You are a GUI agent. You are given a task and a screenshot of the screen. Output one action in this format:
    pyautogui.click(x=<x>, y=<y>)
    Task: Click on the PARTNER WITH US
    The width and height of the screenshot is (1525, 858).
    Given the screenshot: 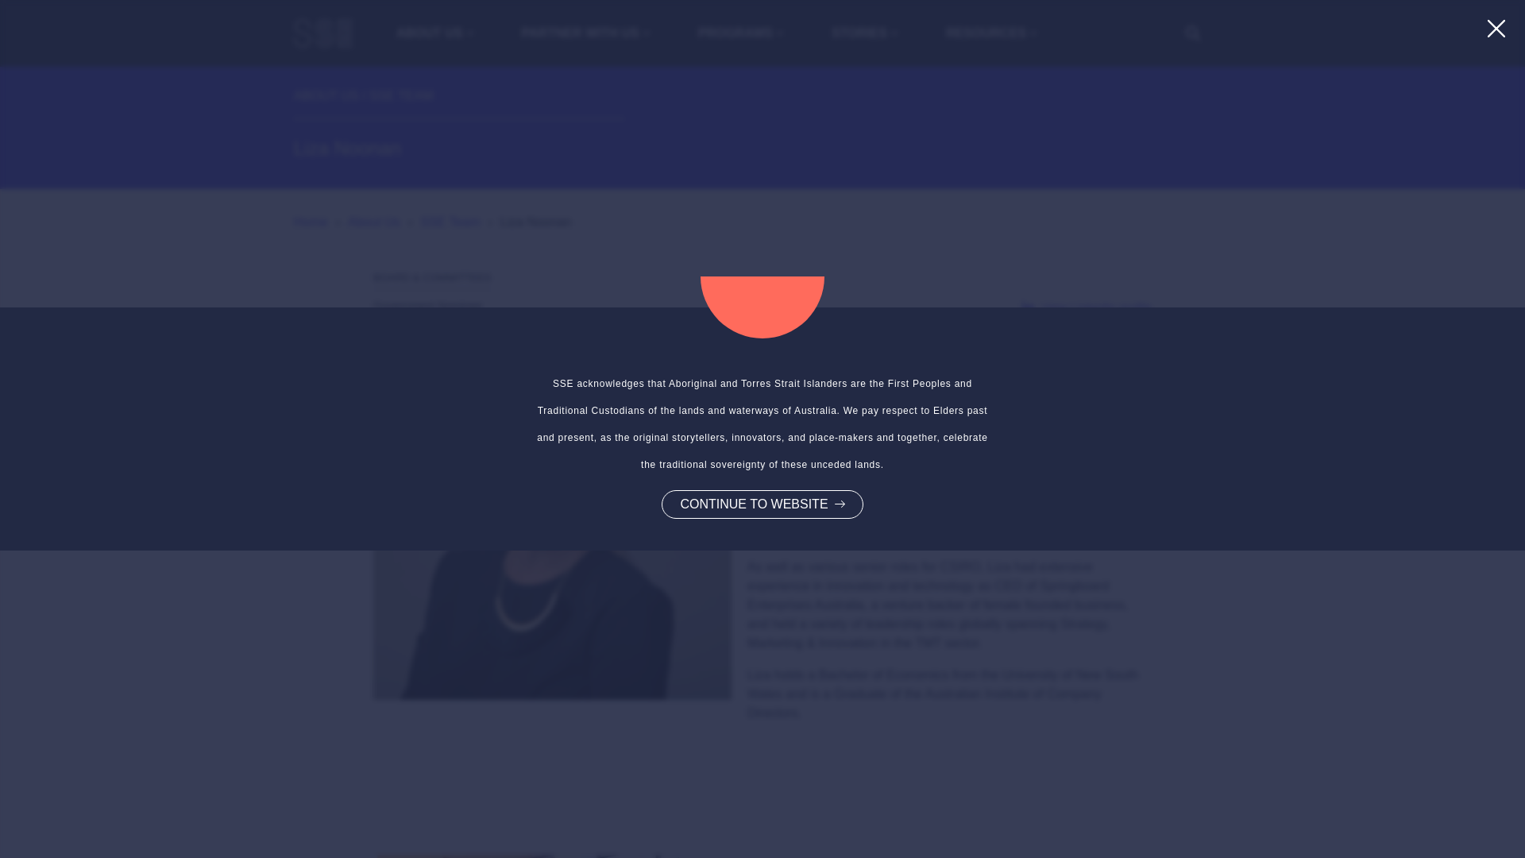 What is the action you would take?
    pyautogui.click(x=586, y=33)
    